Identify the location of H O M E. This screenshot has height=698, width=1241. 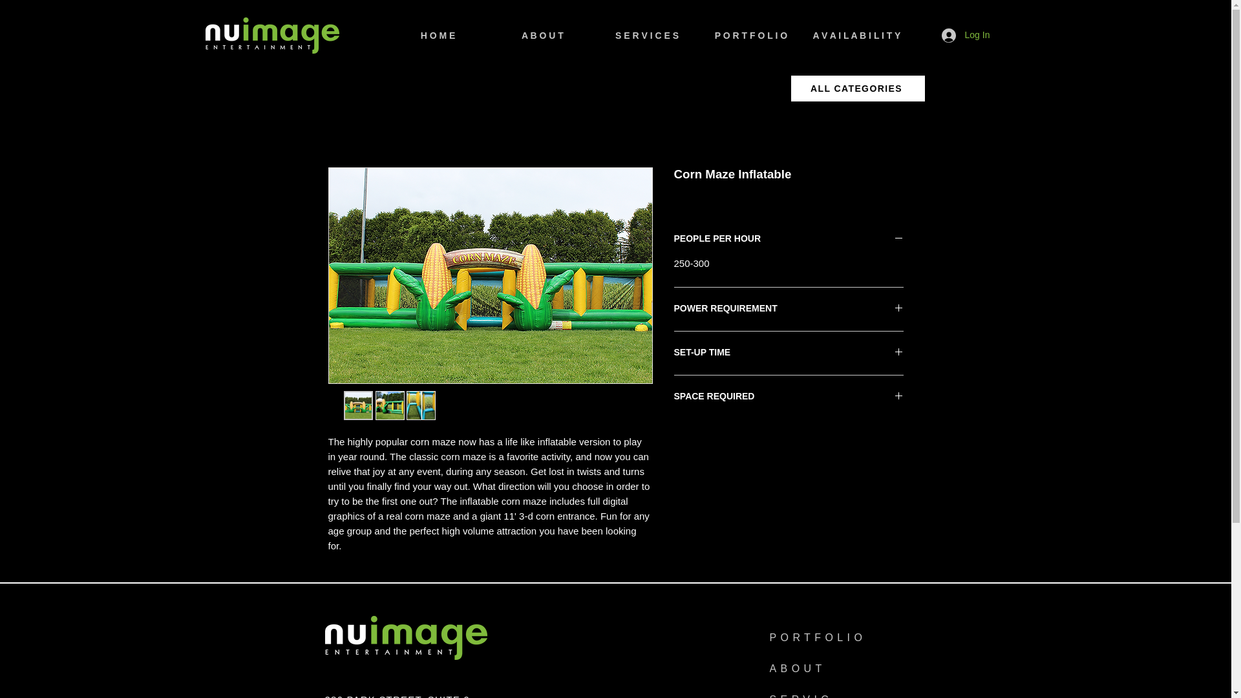
(437, 35).